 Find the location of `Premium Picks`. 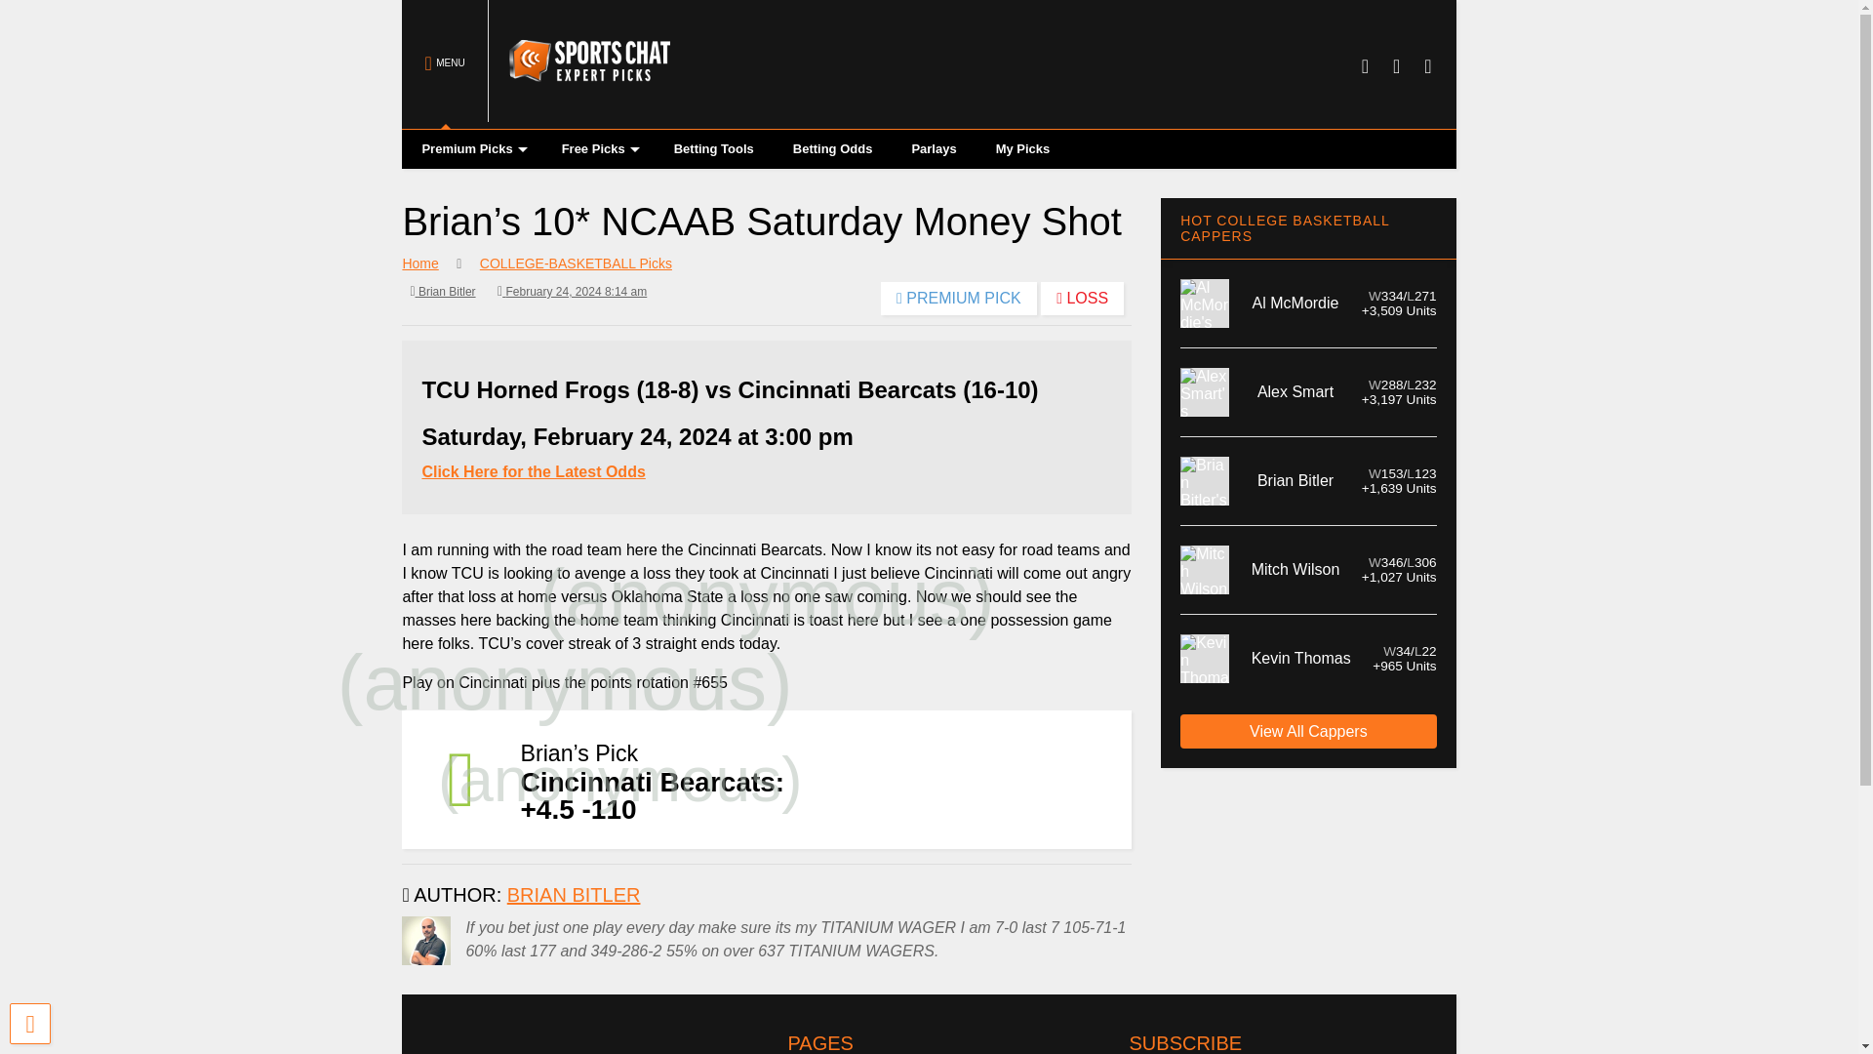

Premium Picks is located at coordinates (471, 148).